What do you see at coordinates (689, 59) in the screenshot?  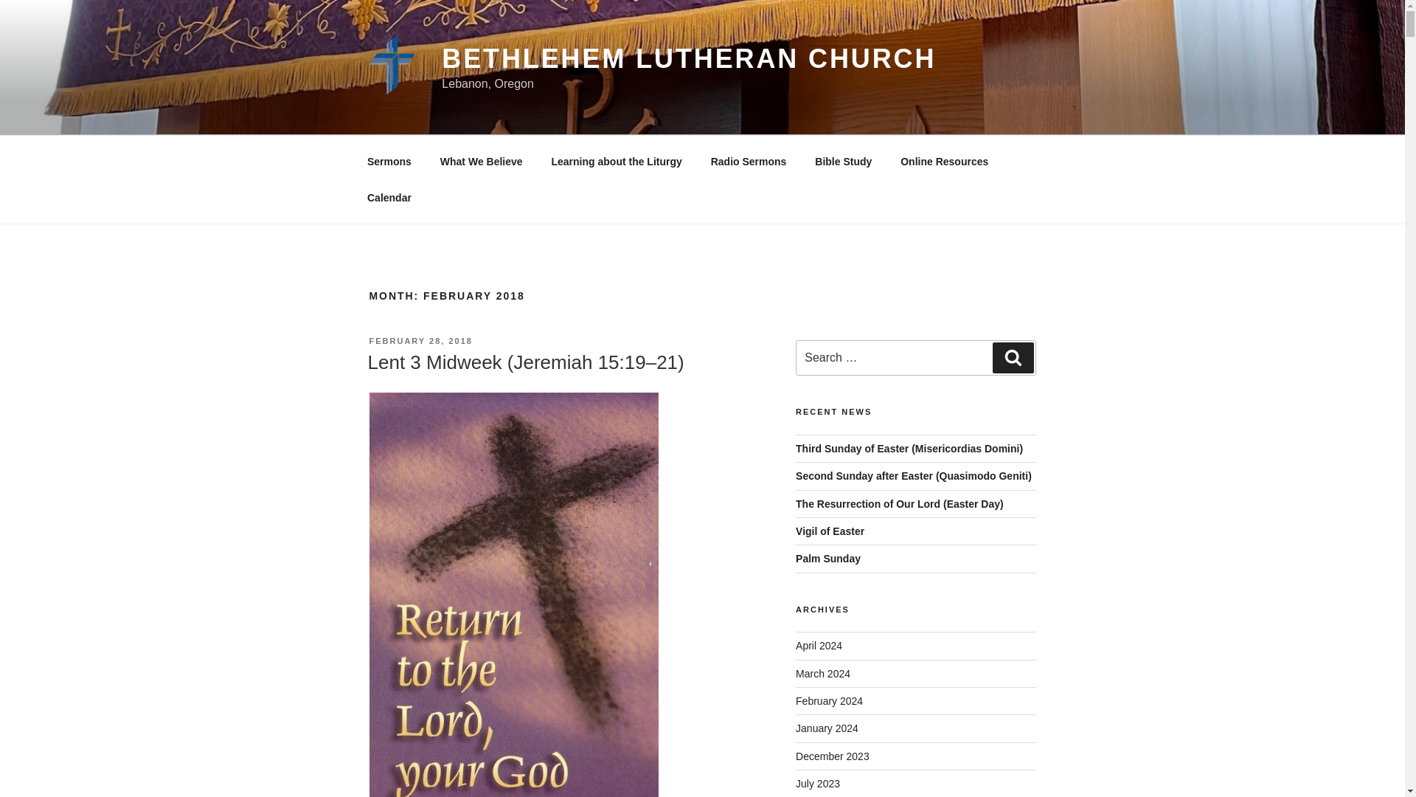 I see `BETHLEHEM LUTHERAN CHURCH` at bounding box center [689, 59].